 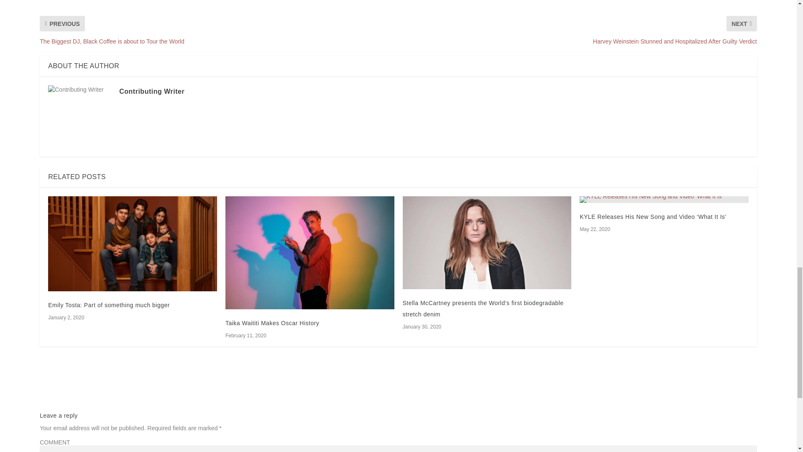 I want to click on Taika Waititi Makes Oscar History, so click(x=272, y=323).